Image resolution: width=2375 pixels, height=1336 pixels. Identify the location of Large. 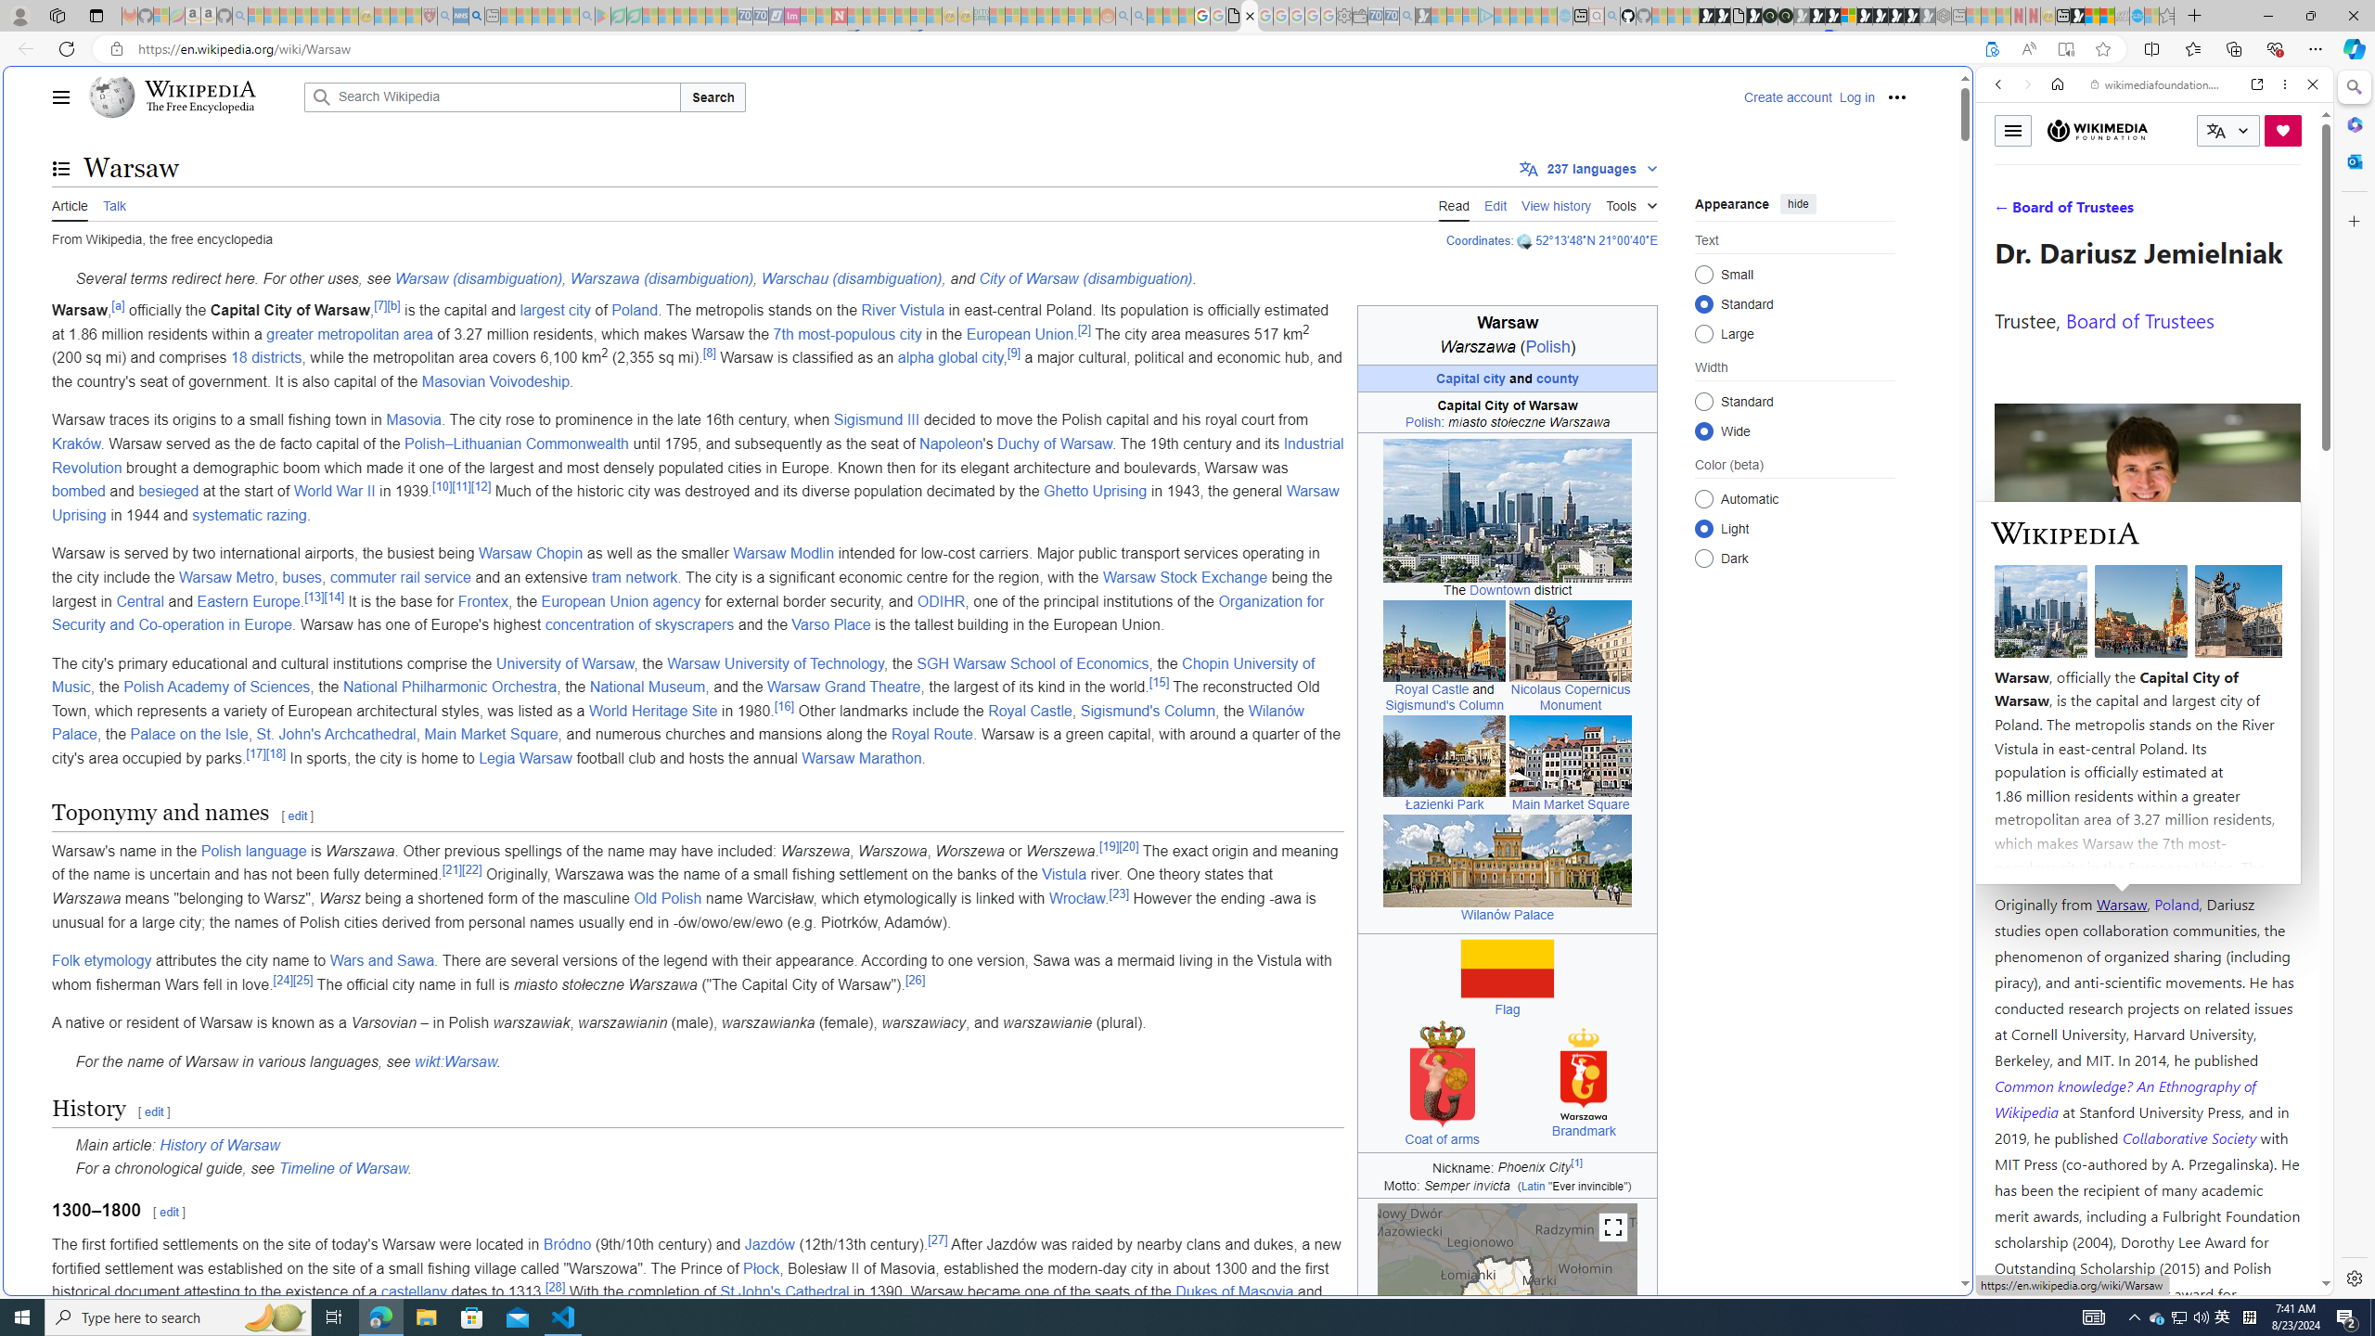
(1703, 333).